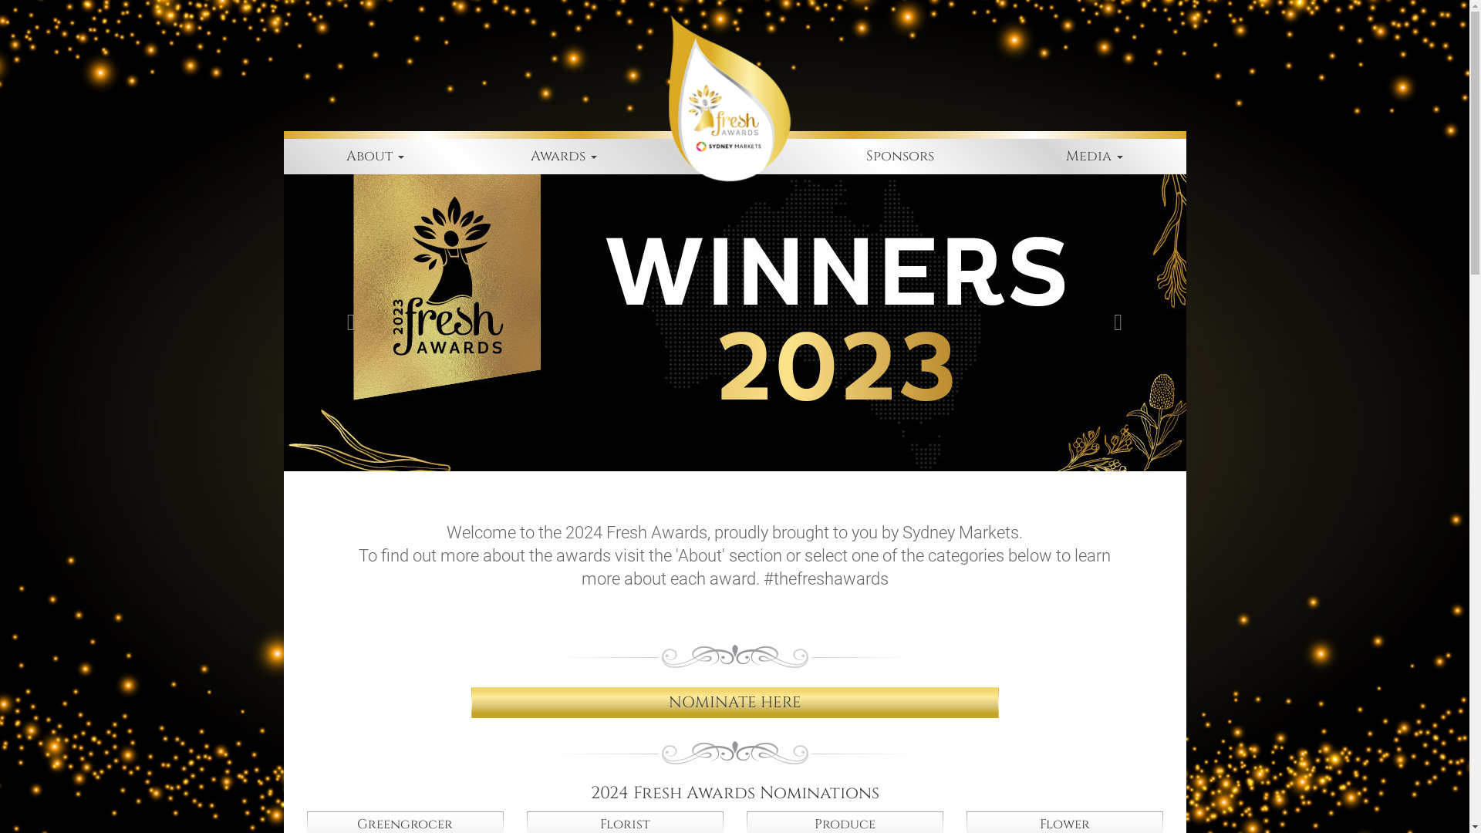  Describe the element at coordinates (563, 157) in the screenshot. I see `Awards` at that location.